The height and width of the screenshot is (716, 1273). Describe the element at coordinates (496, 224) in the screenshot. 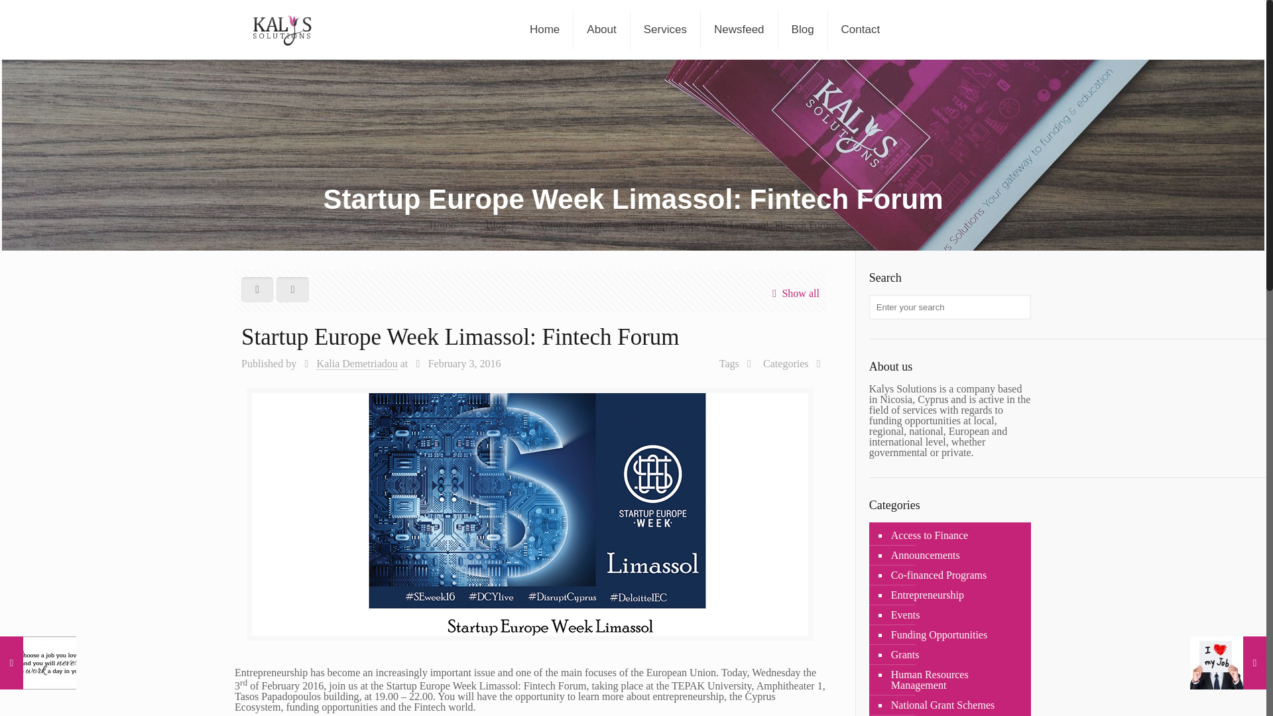

I see `Blog` at that location.